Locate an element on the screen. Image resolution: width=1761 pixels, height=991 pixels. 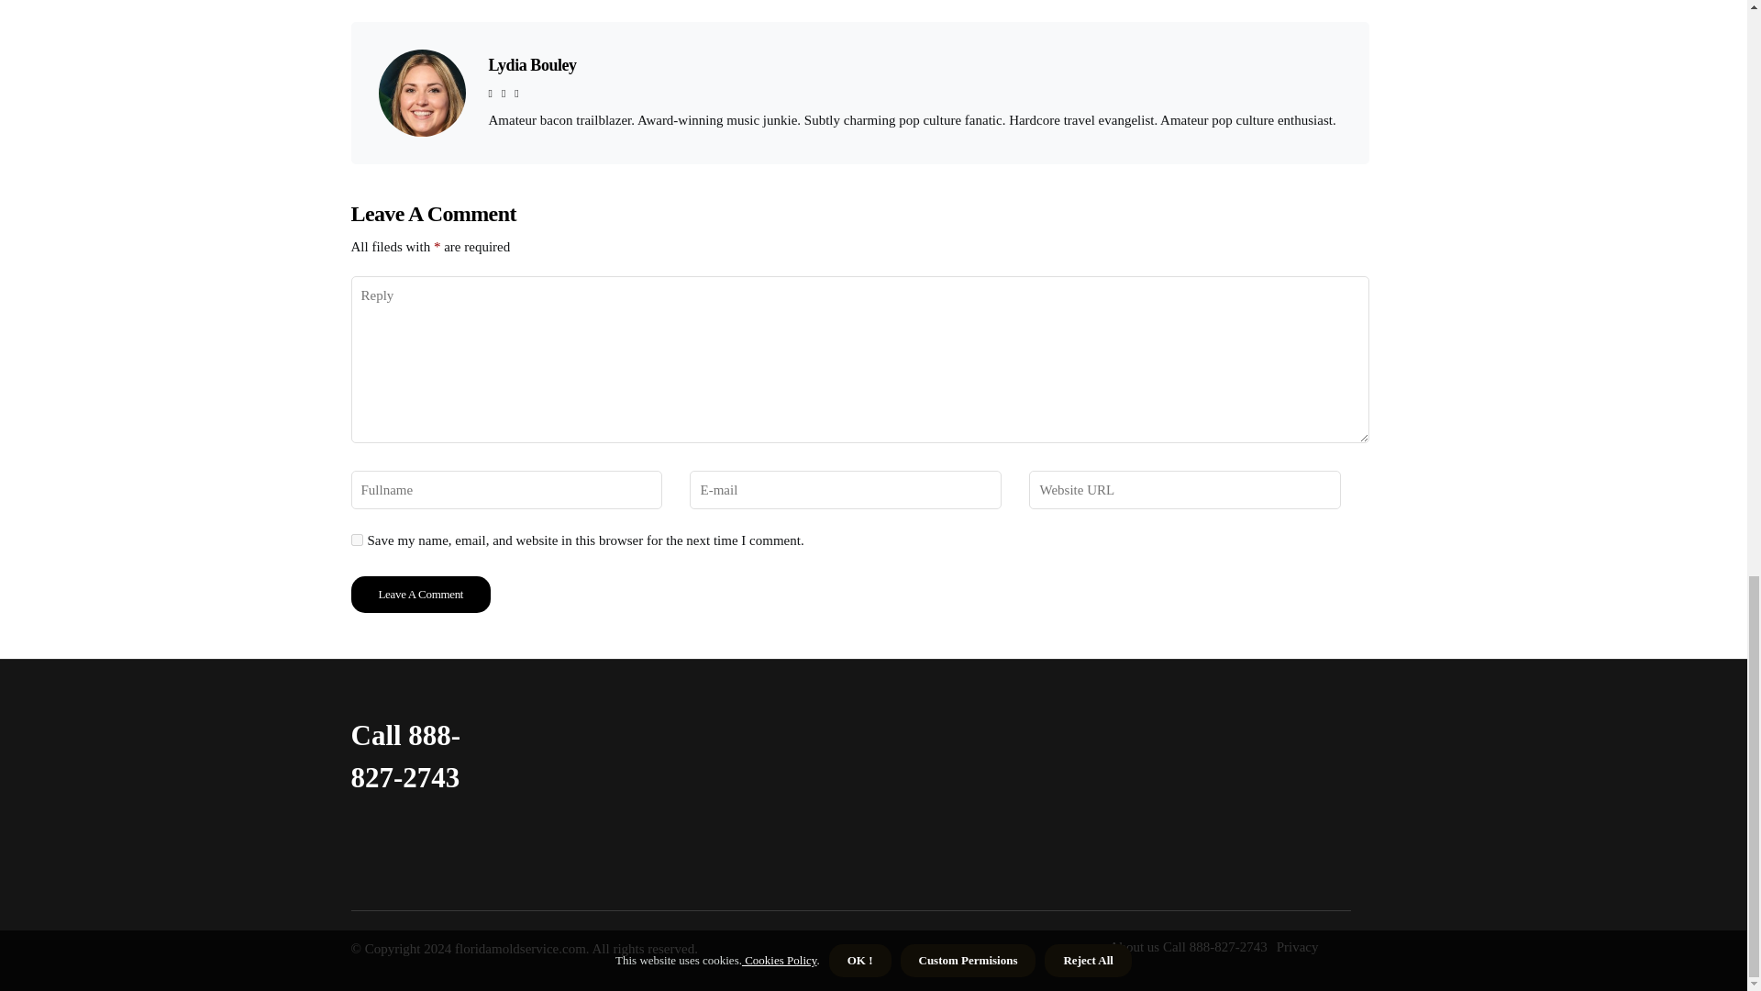
Leave a Comment is located at coordinates (420, 595).